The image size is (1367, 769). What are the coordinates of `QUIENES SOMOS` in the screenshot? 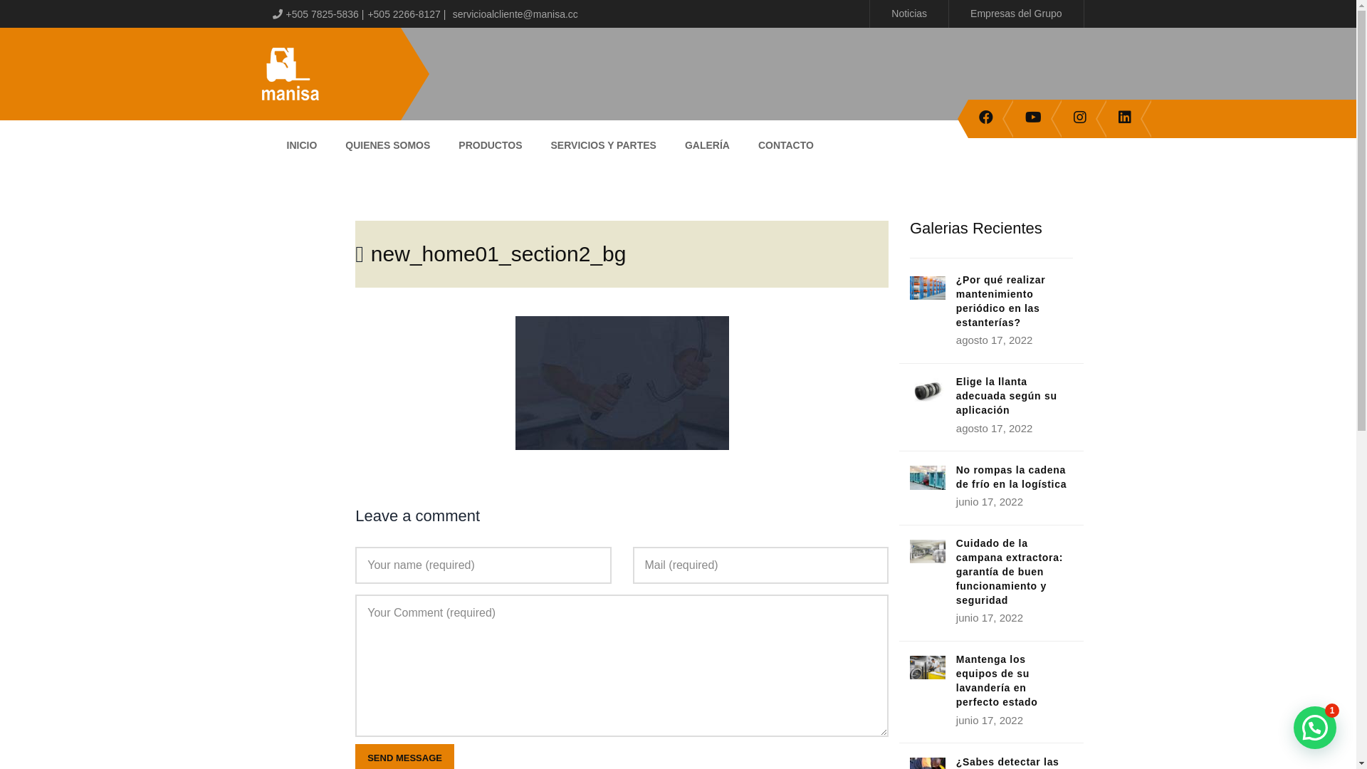 It's located at (387, 144).